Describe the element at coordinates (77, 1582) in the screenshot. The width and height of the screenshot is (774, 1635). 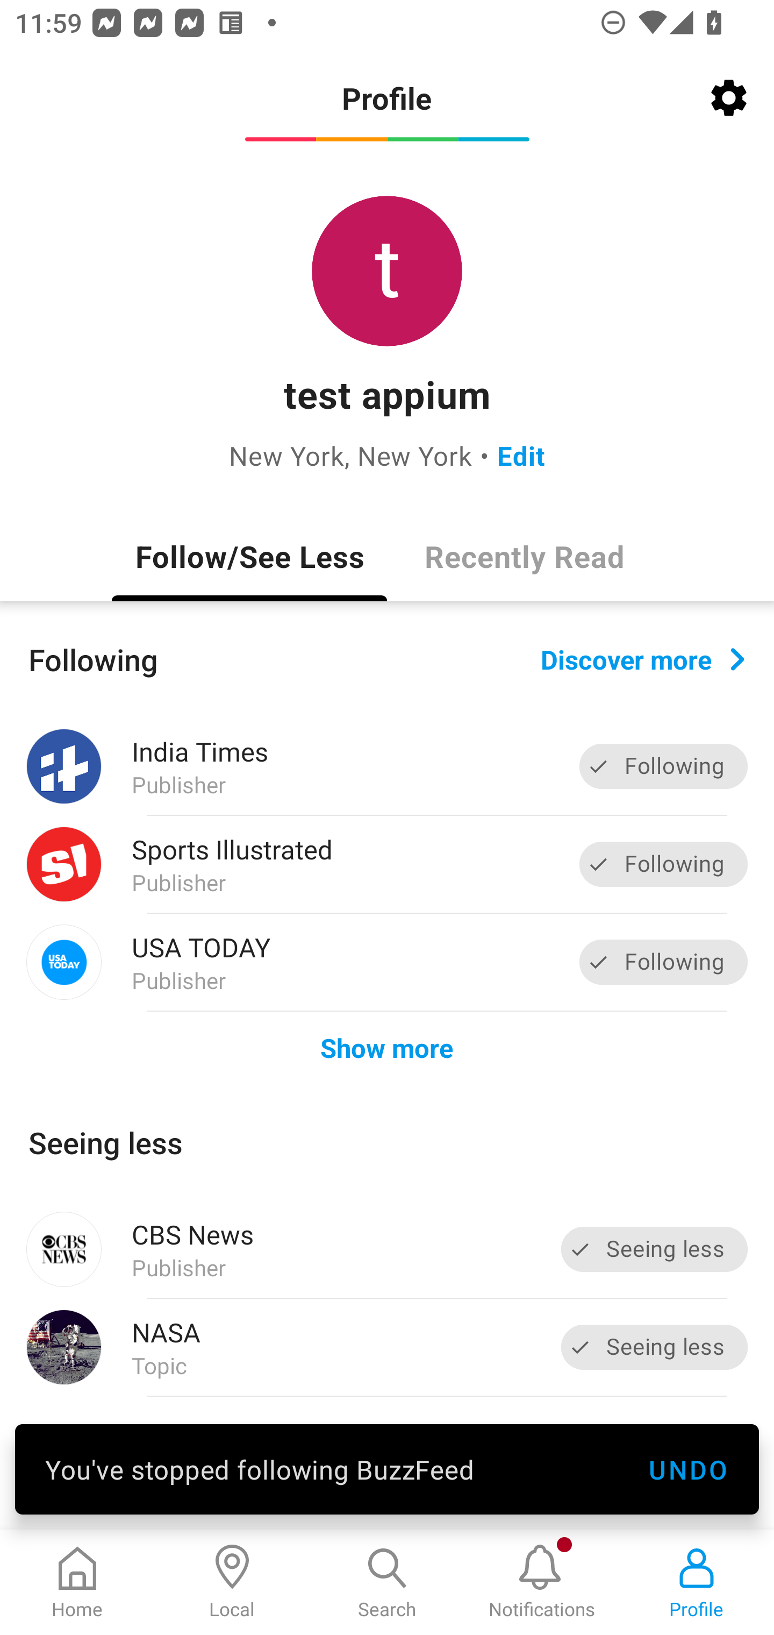
I see `Home` at that location.